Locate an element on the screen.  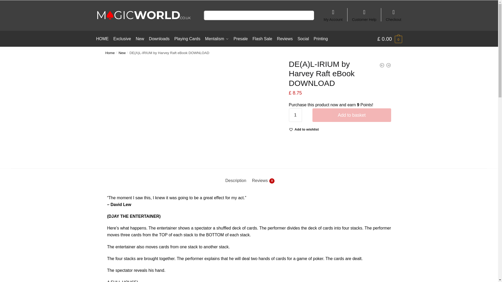
Checkout is located at coordinates (393, 13).